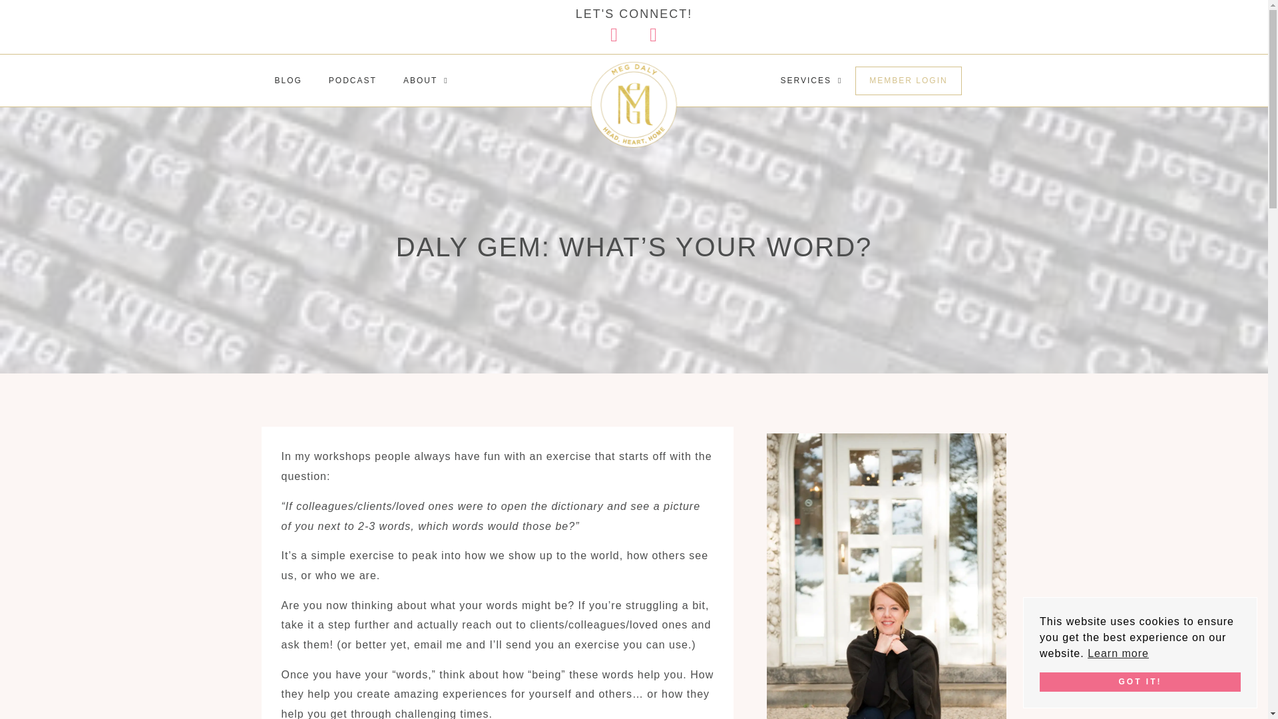  What do you see at coordinates (288, 81) in the screenshot?
I see `BLOG` at bounding box center [288, 81].